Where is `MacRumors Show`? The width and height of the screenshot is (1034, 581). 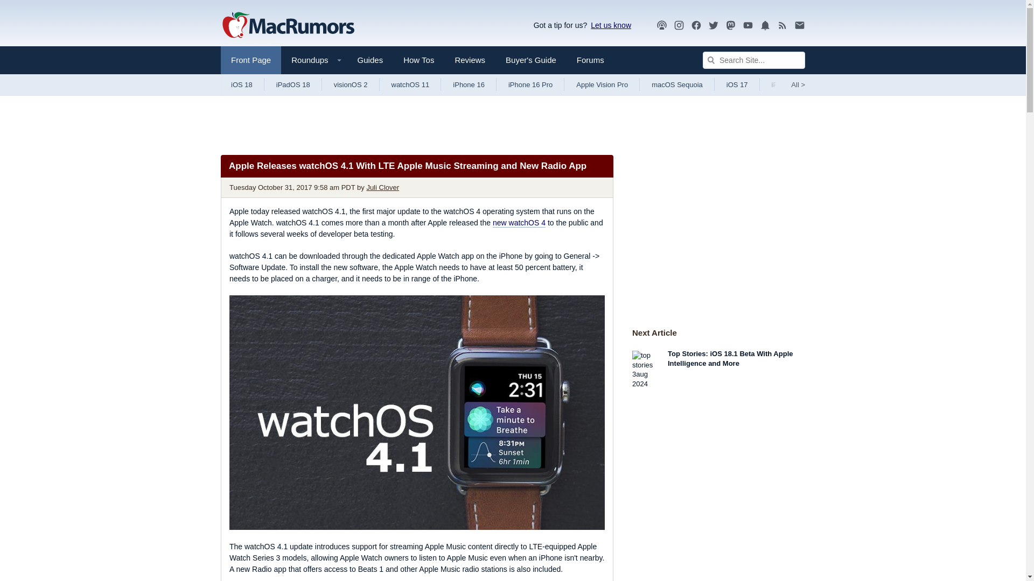
MacRumors Show is located at coordinates (661, 25).